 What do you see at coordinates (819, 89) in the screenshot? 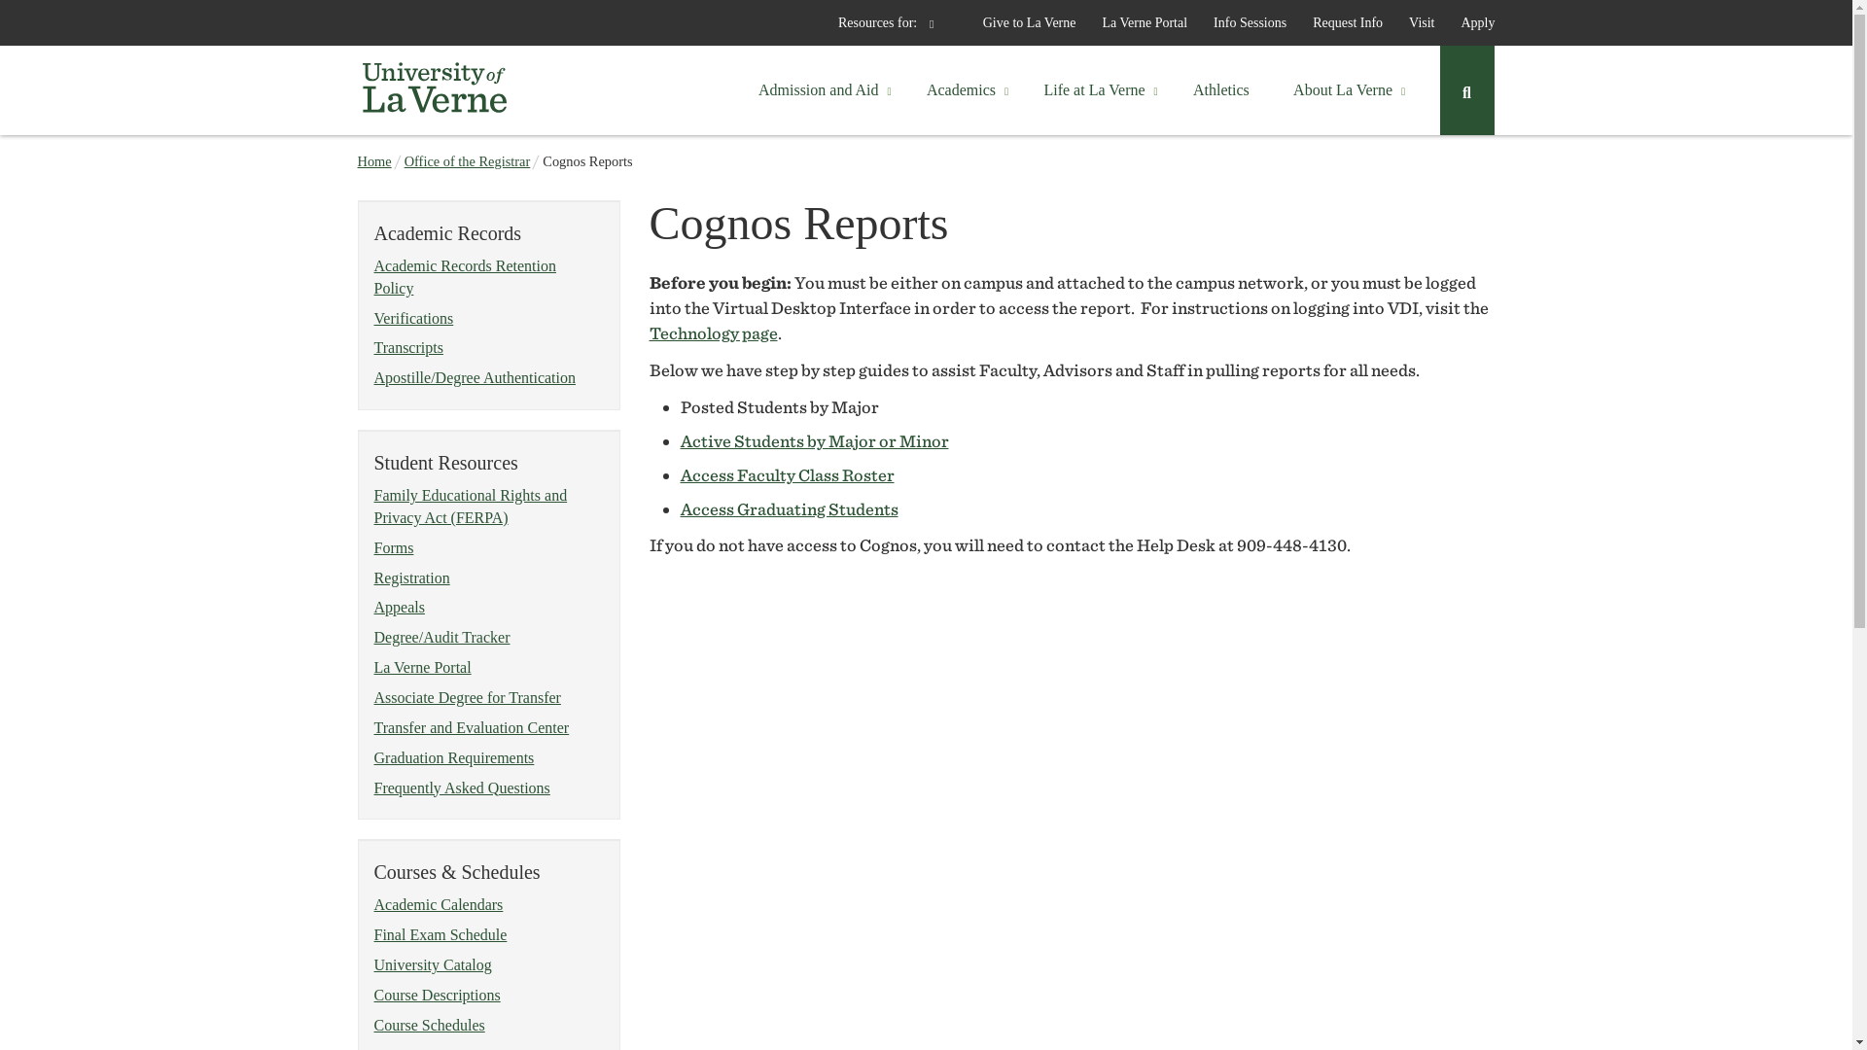
I see `Admission and Aid` at bounding box center [819, 89].